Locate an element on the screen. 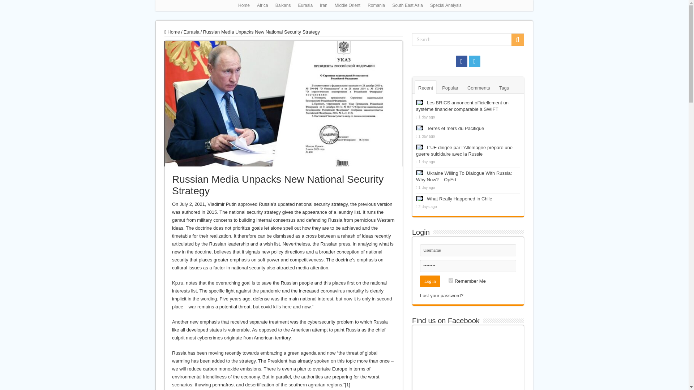 The height and width of the screenshot is (390, 694). Home is located at coordinates (172, 32).